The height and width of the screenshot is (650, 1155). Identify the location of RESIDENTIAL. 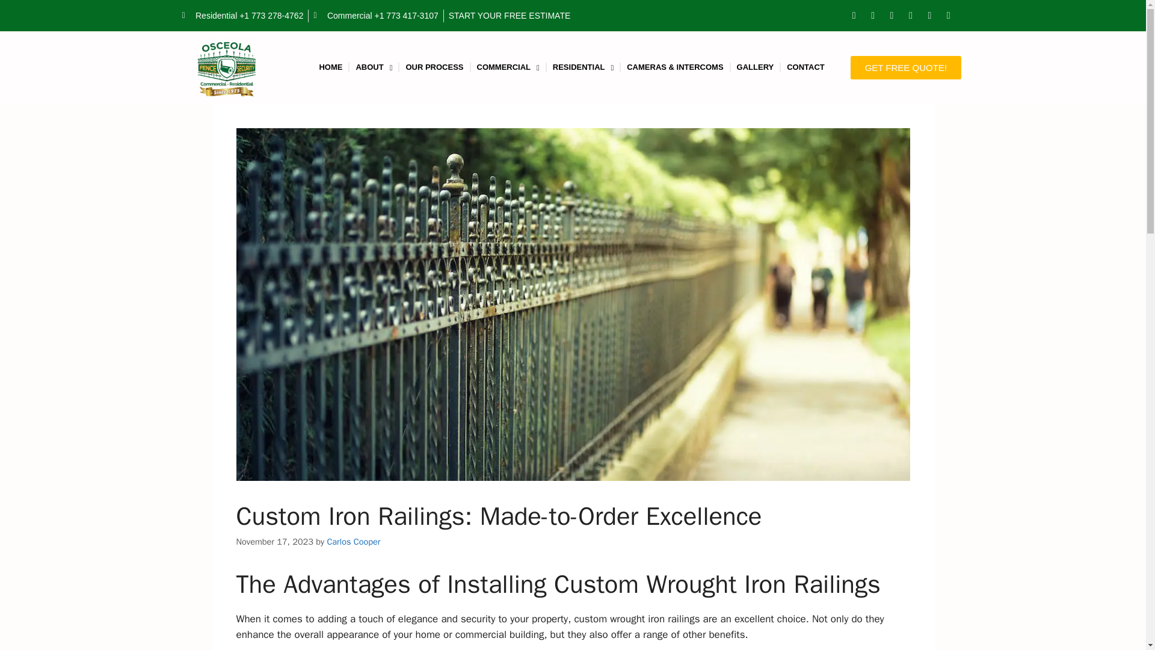
(582, 67).